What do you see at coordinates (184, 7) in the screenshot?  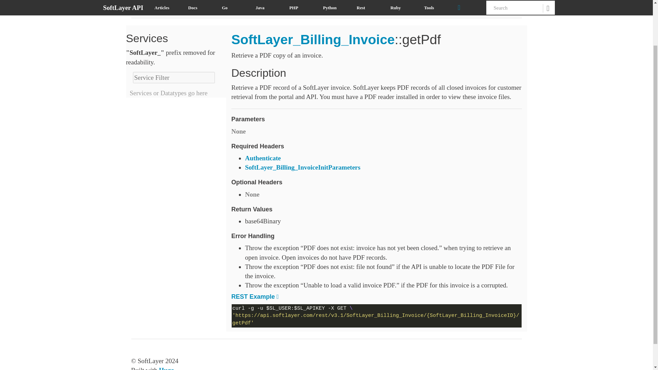 I see `sldn` at bounding box center [184, 7].